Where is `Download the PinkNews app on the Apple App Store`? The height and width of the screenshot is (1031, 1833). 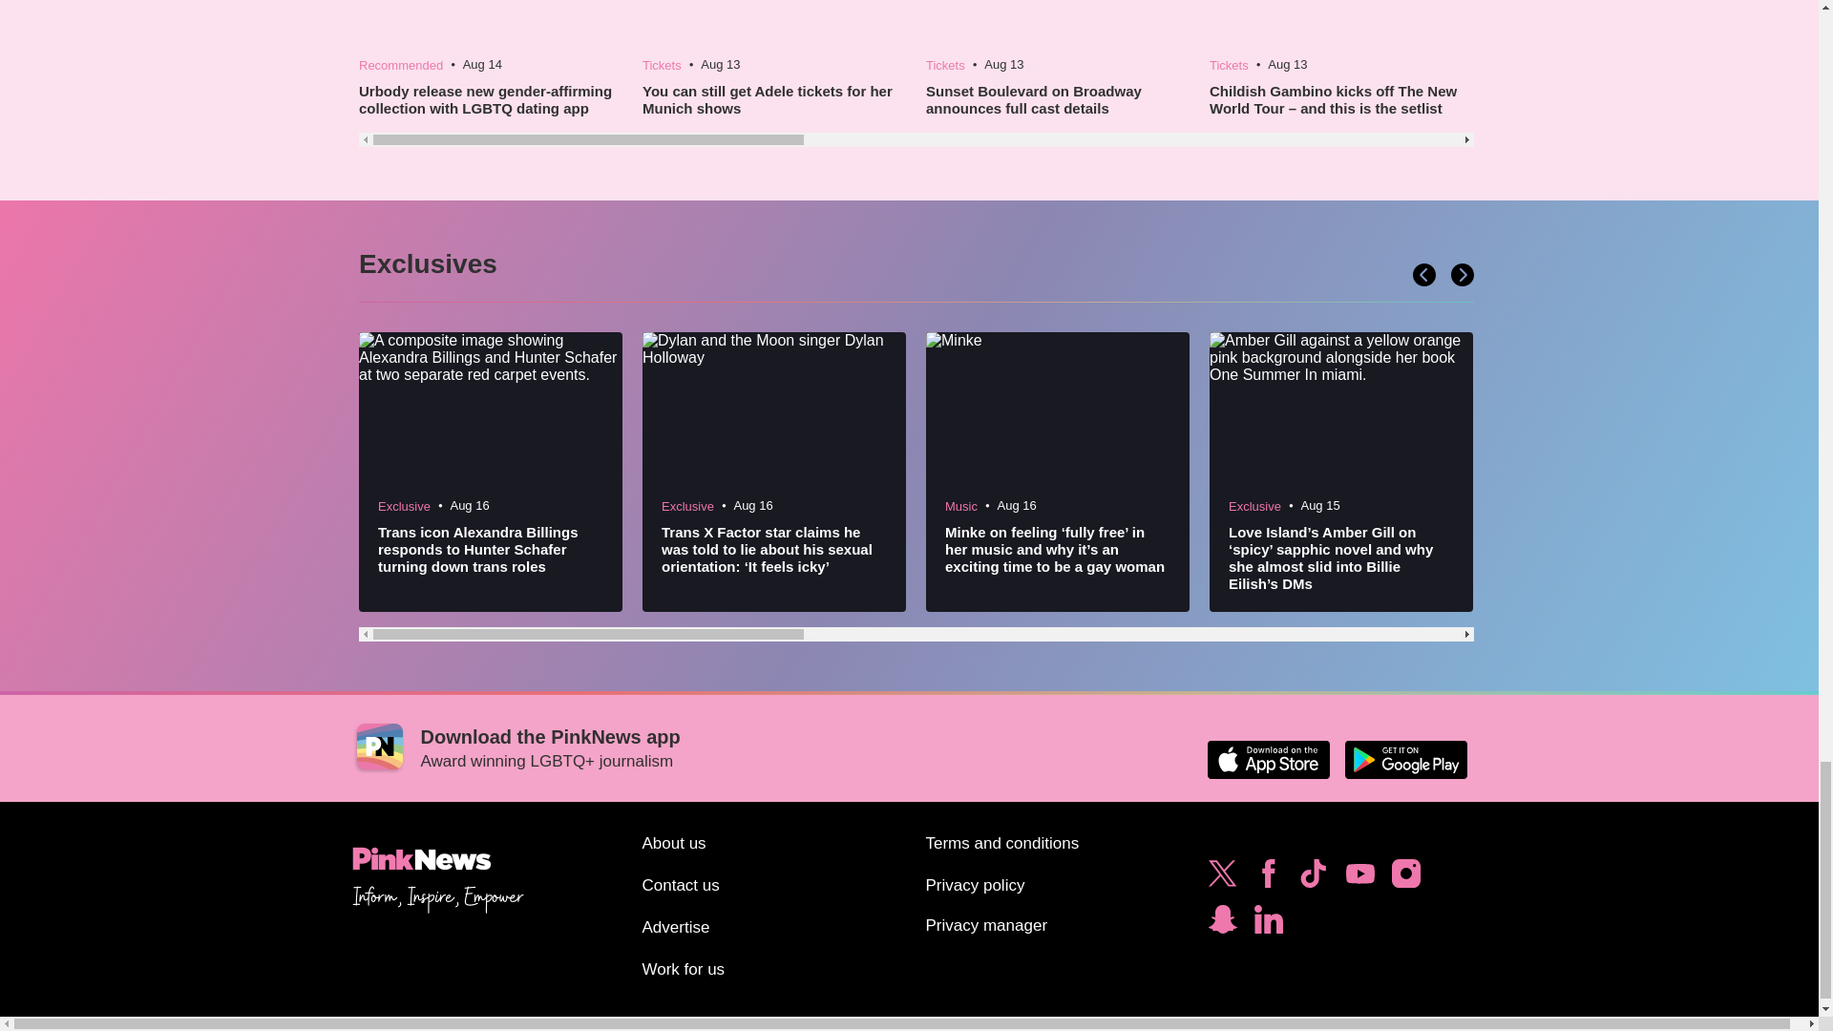
Download the PinkNews app on the Apple App Store is located at coordinates (1268, 760).